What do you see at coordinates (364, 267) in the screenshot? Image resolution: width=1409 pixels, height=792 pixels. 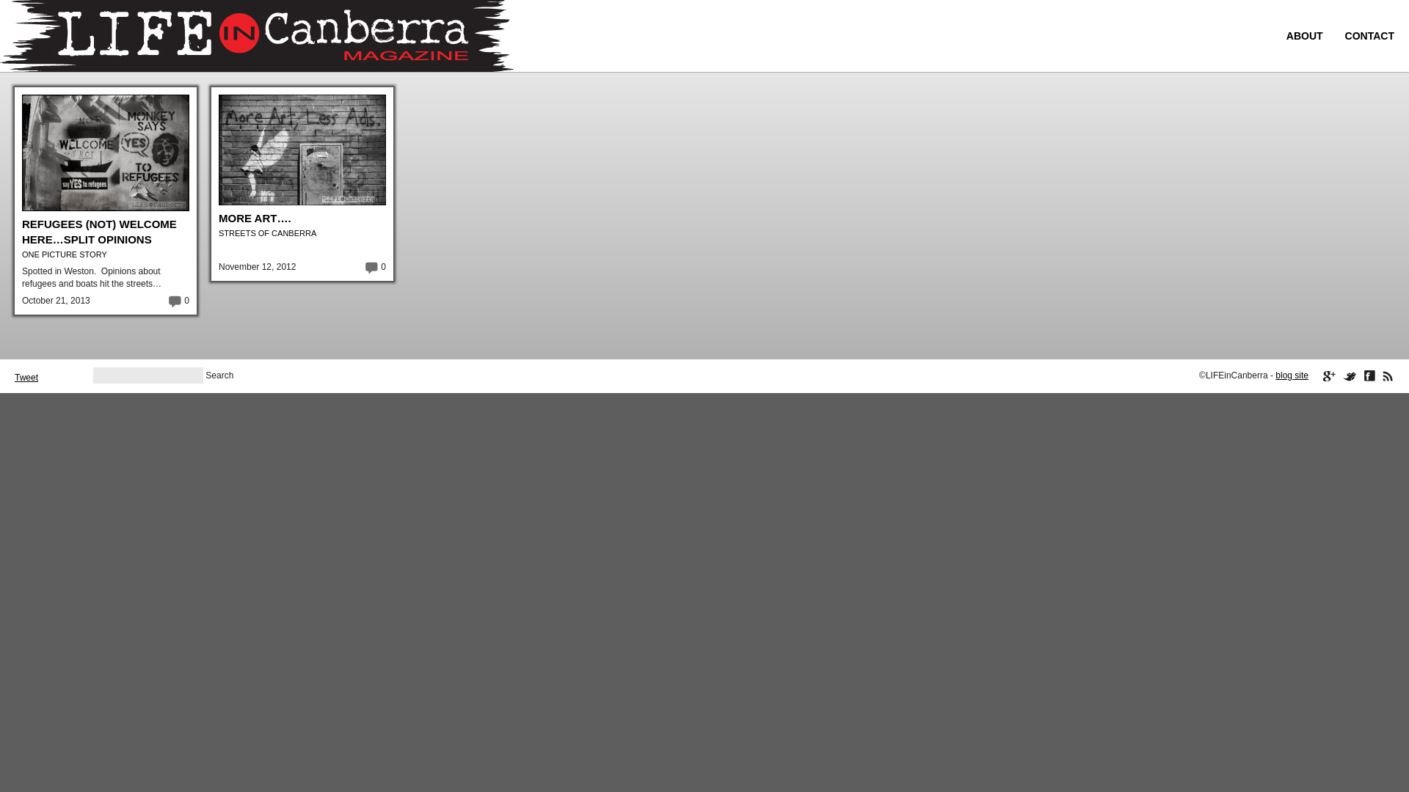 I see `0` at bounding box center [364, 267].